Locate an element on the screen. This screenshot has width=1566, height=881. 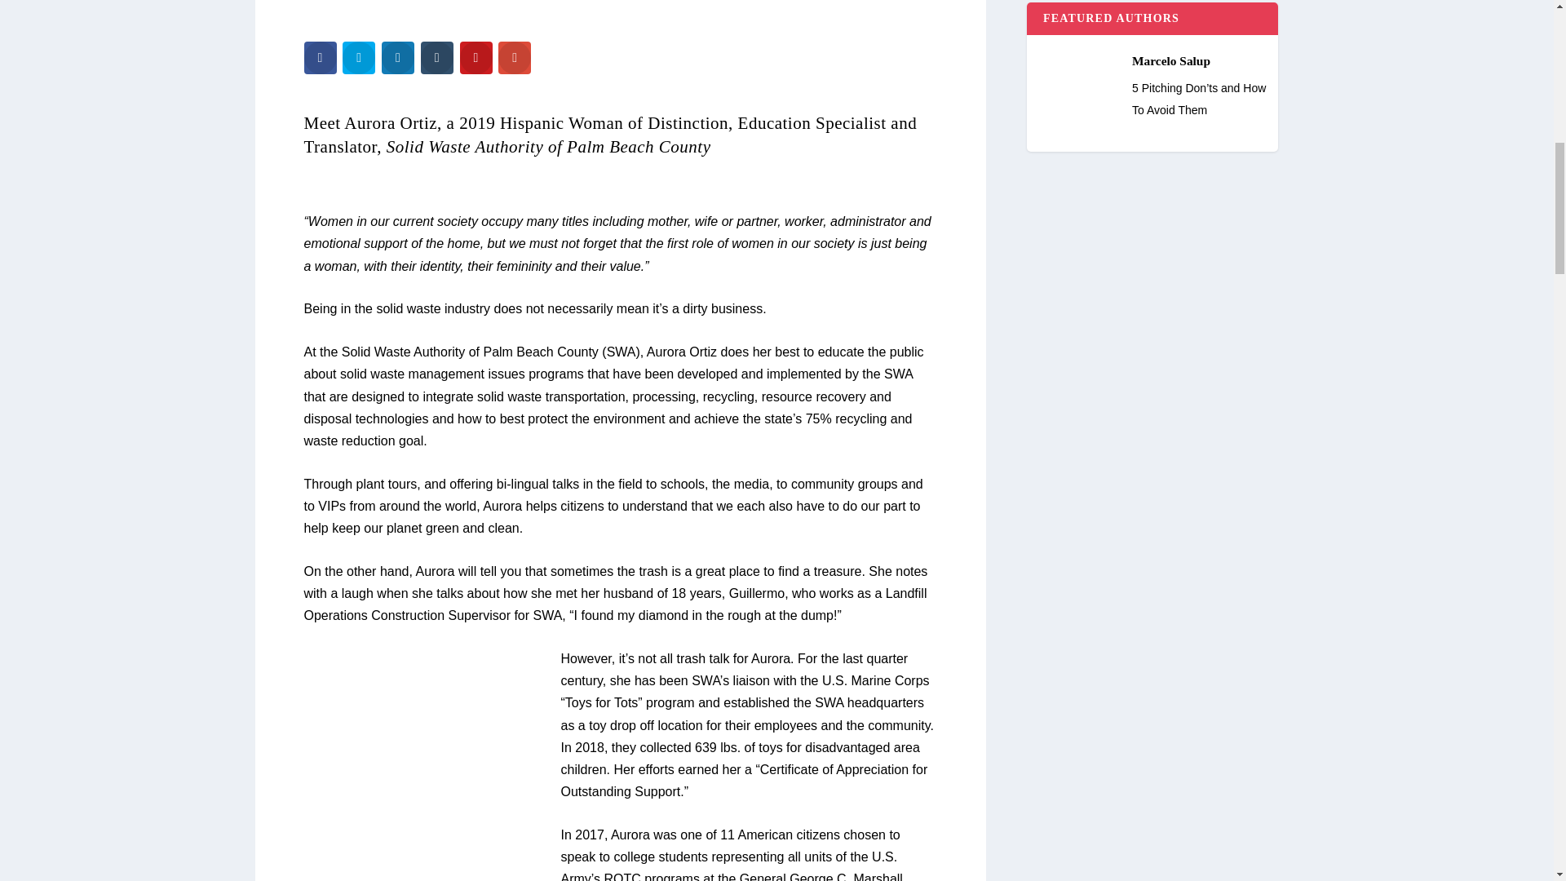
Latina Aurora Ortiz waste management is located at coordinates (619, 13).